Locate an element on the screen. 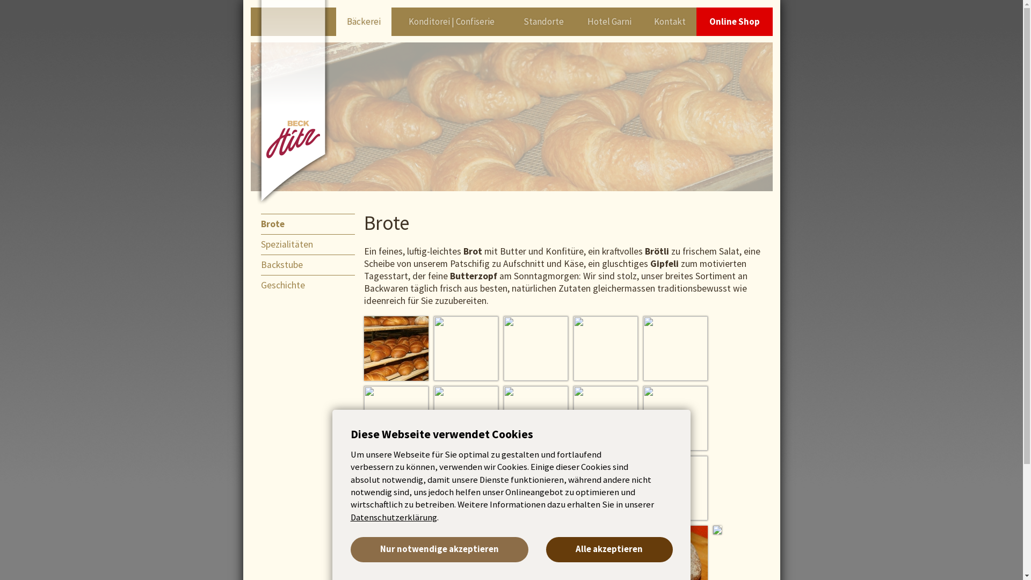 The height and width of the screenshot is (580, 1031). Online Shop is located at coordinates (735, 21).